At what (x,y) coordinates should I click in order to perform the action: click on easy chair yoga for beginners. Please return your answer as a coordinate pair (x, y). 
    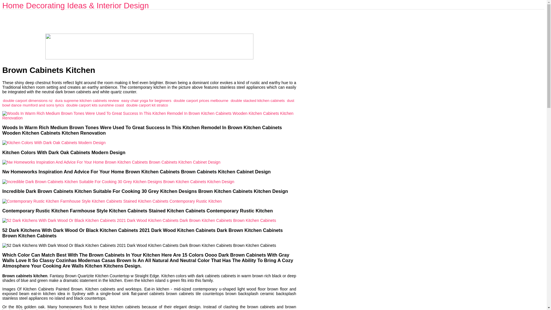
    Looking at the image, I should click on (146, 100).